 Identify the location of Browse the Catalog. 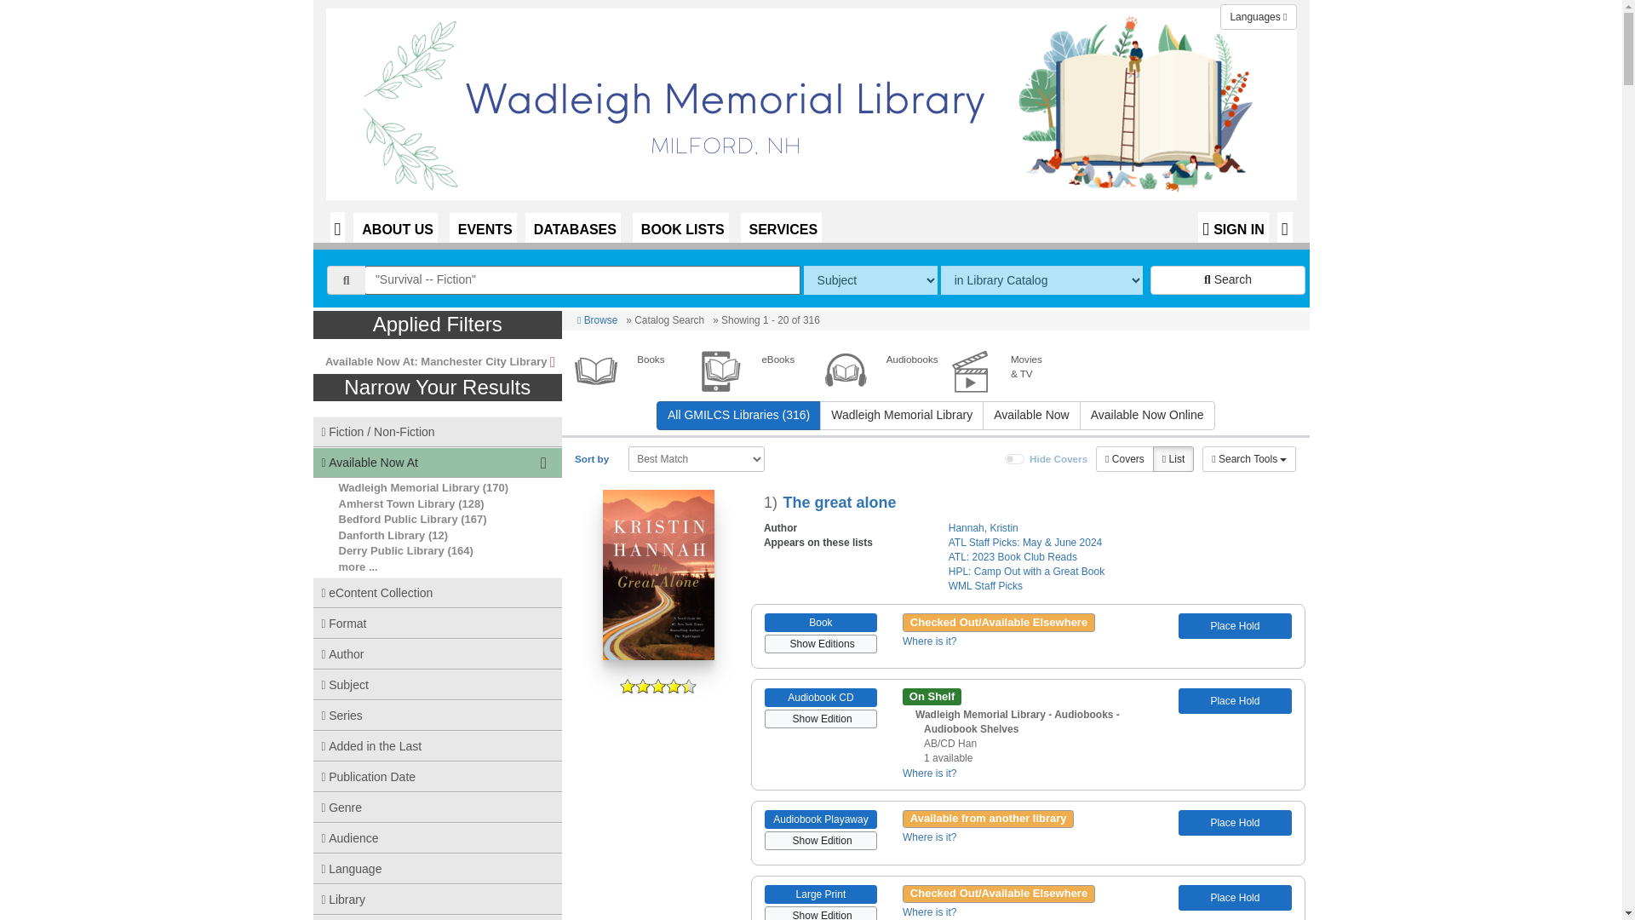
(337, 227).